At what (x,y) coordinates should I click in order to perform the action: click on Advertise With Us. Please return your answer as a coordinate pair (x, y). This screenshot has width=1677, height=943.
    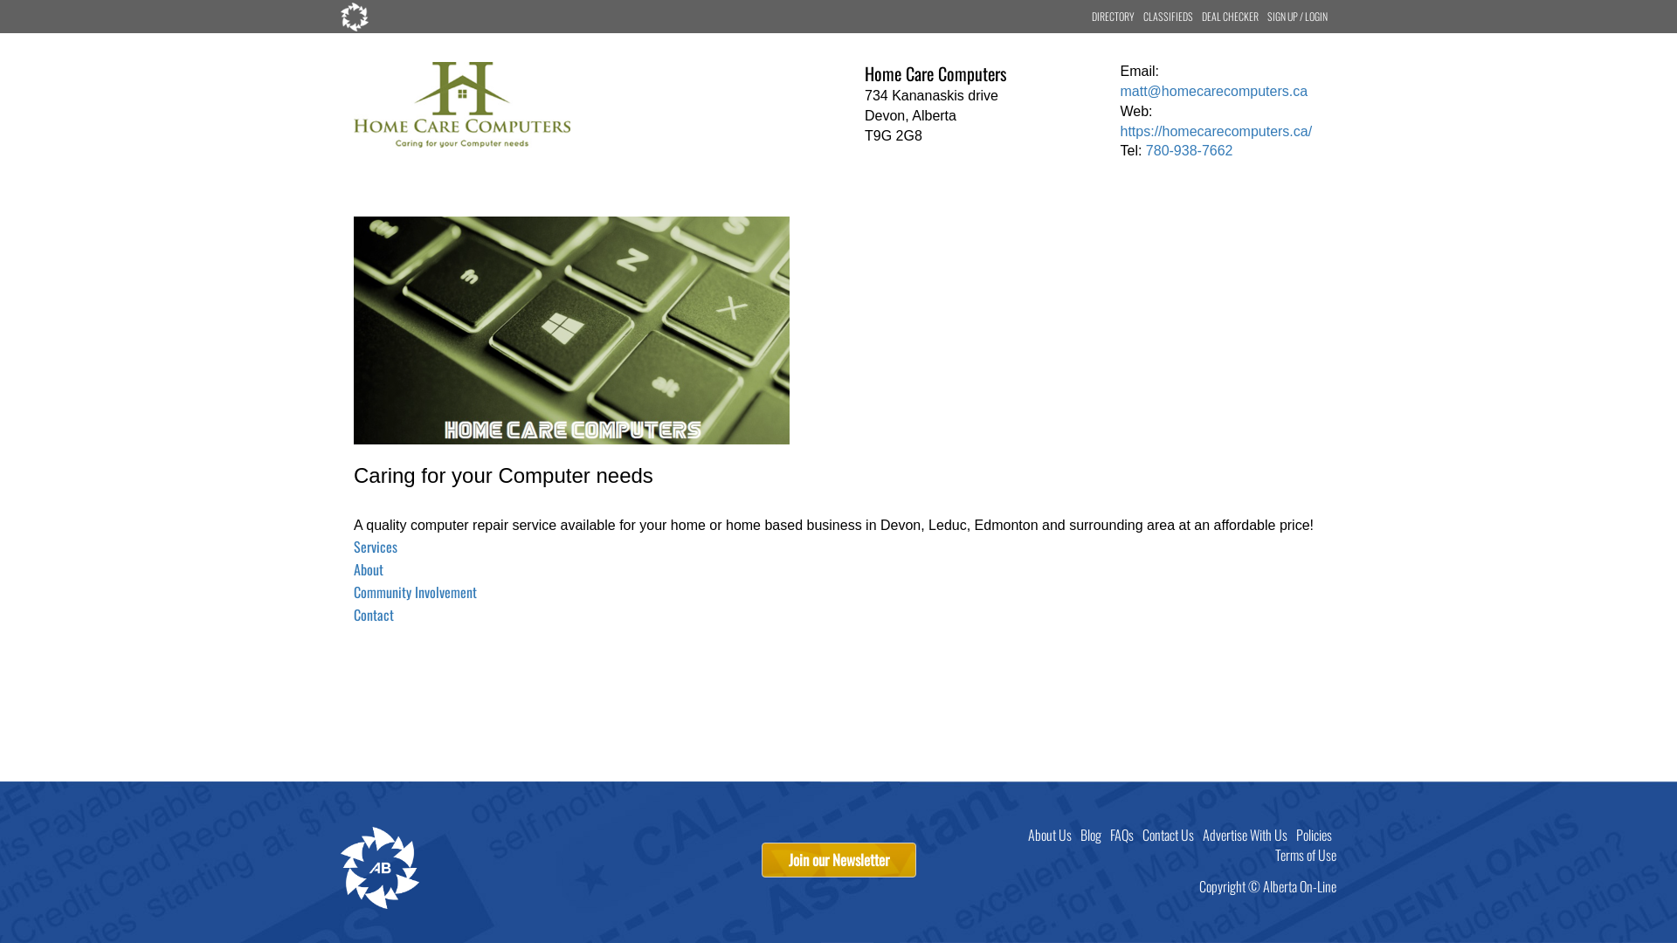
    Looking at the image, I should click on (1246, 835).